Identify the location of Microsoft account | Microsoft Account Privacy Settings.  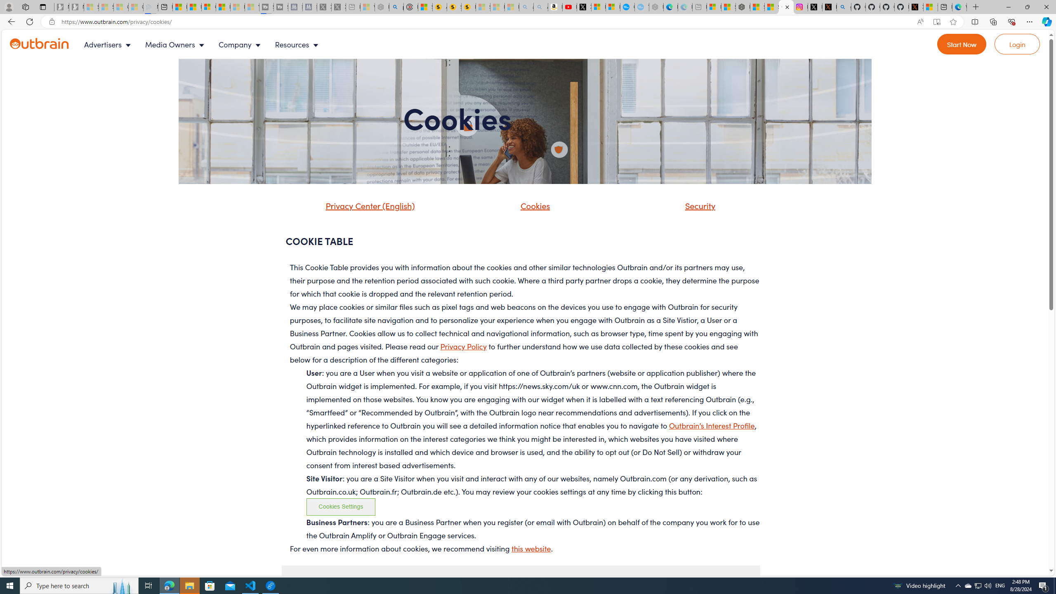
(714, 7).